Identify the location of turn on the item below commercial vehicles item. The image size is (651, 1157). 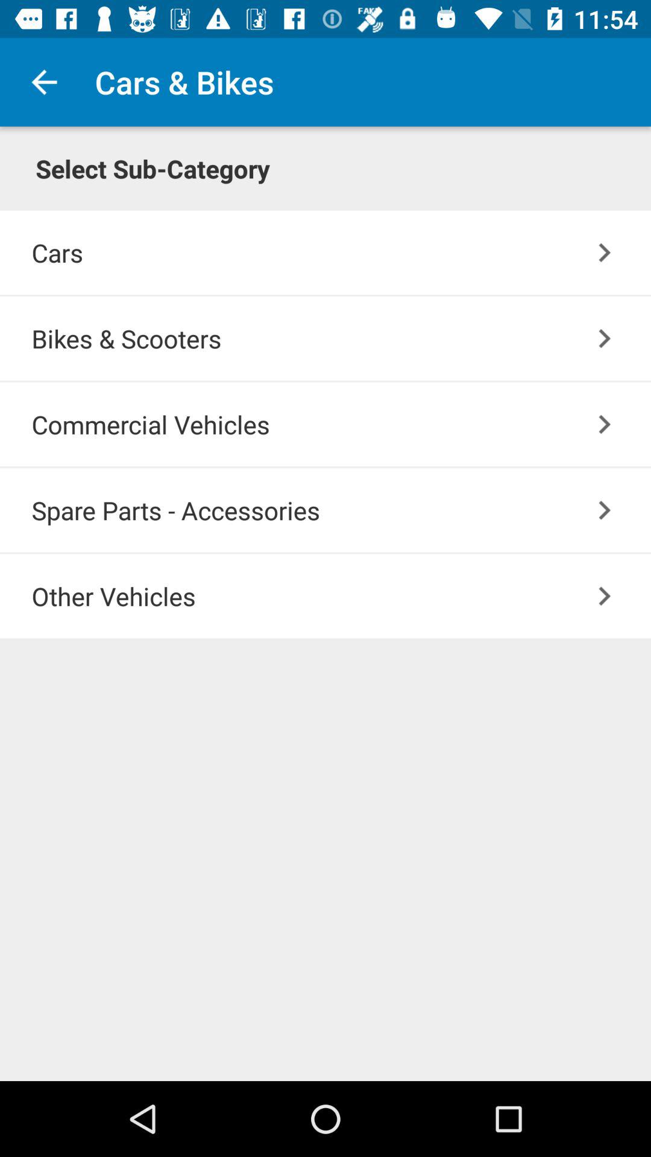
(604, 510).